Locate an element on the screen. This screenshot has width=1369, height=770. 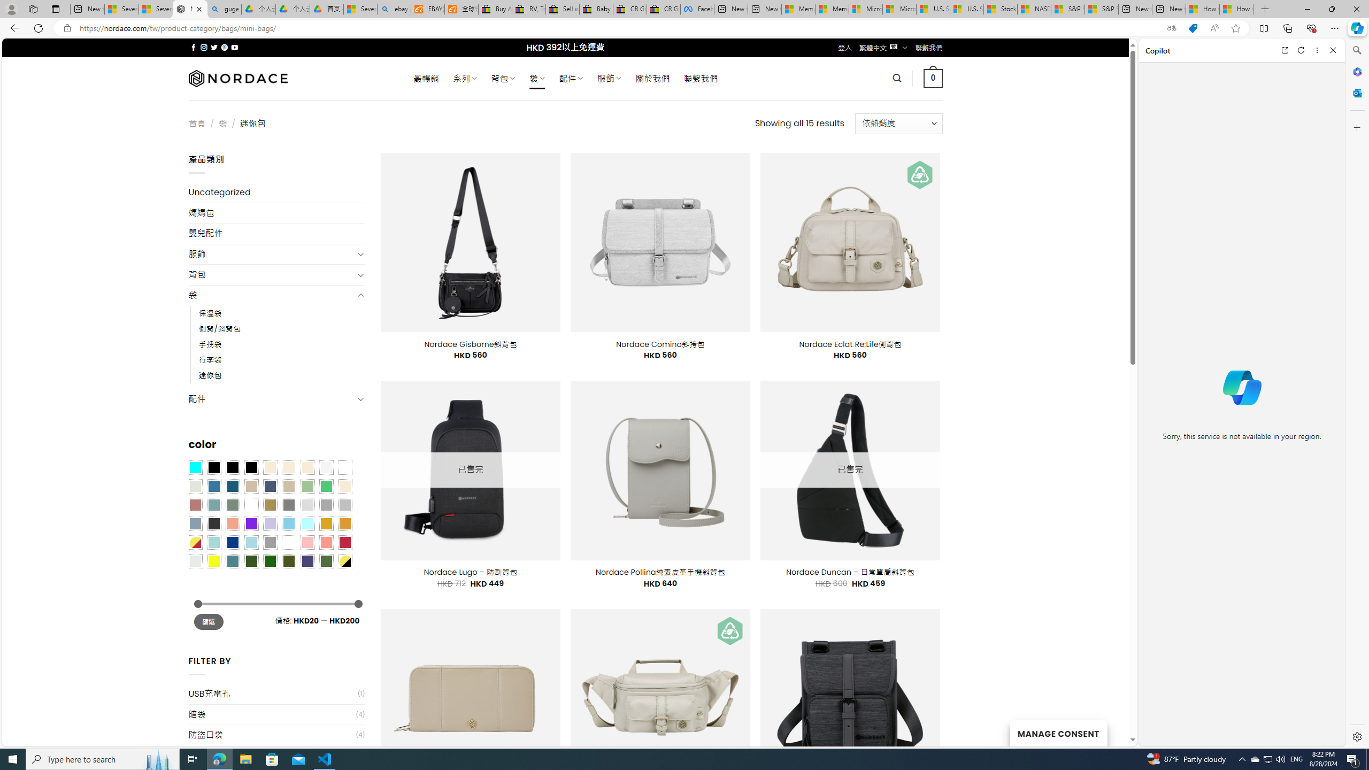
Read aloud this page (Ctrl+Shift+U) is located at coordinates (1214, 28).